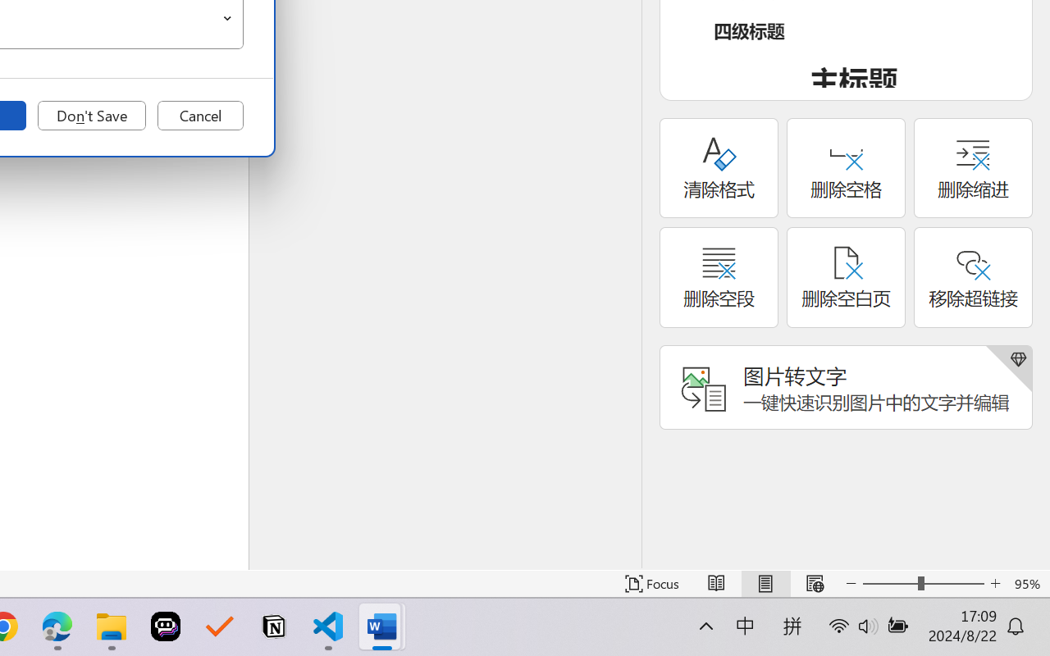  I want to click on Don't Save, so click(92, 116).